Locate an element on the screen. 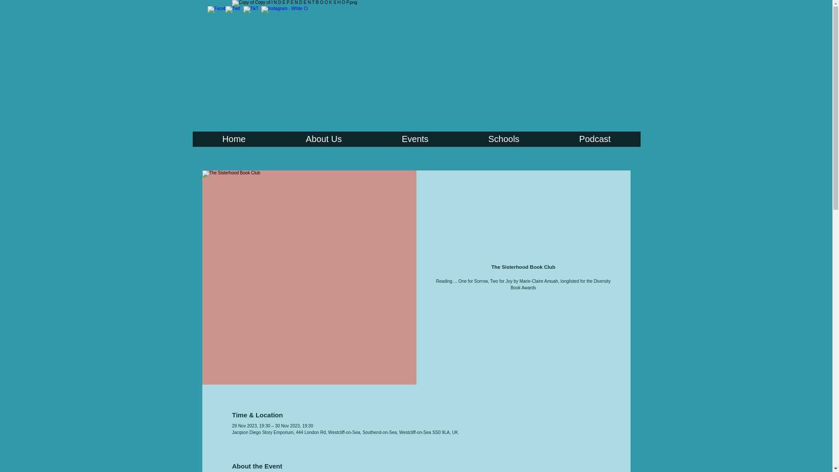 The width and height of the screenshot is (839, 472). Home is located at coordinates (233, 139).